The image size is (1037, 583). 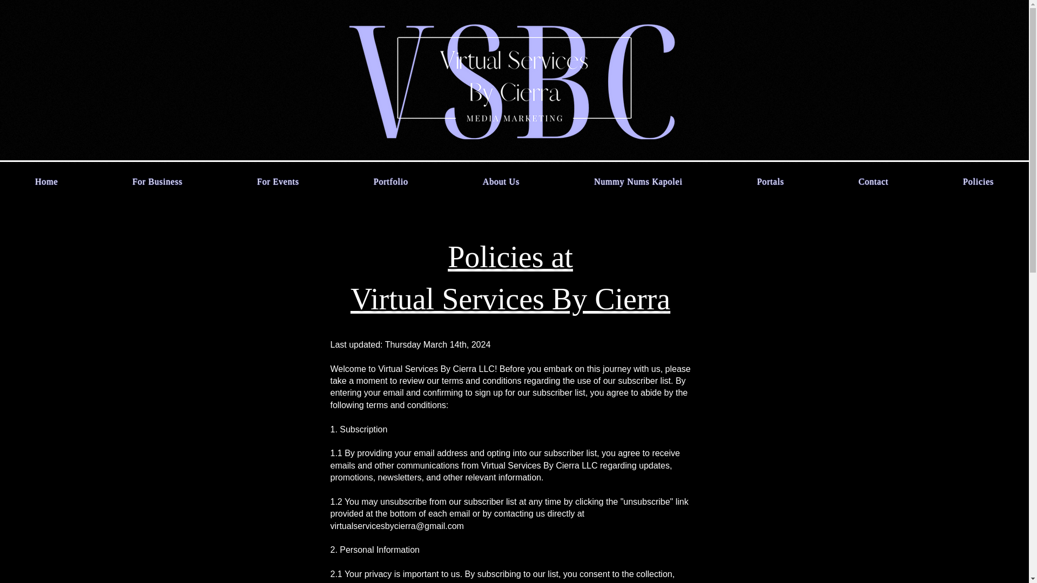 What do you see at coordinates (46, 181) in the screenshot?
I see `Home` at bounding box center [46, 181].